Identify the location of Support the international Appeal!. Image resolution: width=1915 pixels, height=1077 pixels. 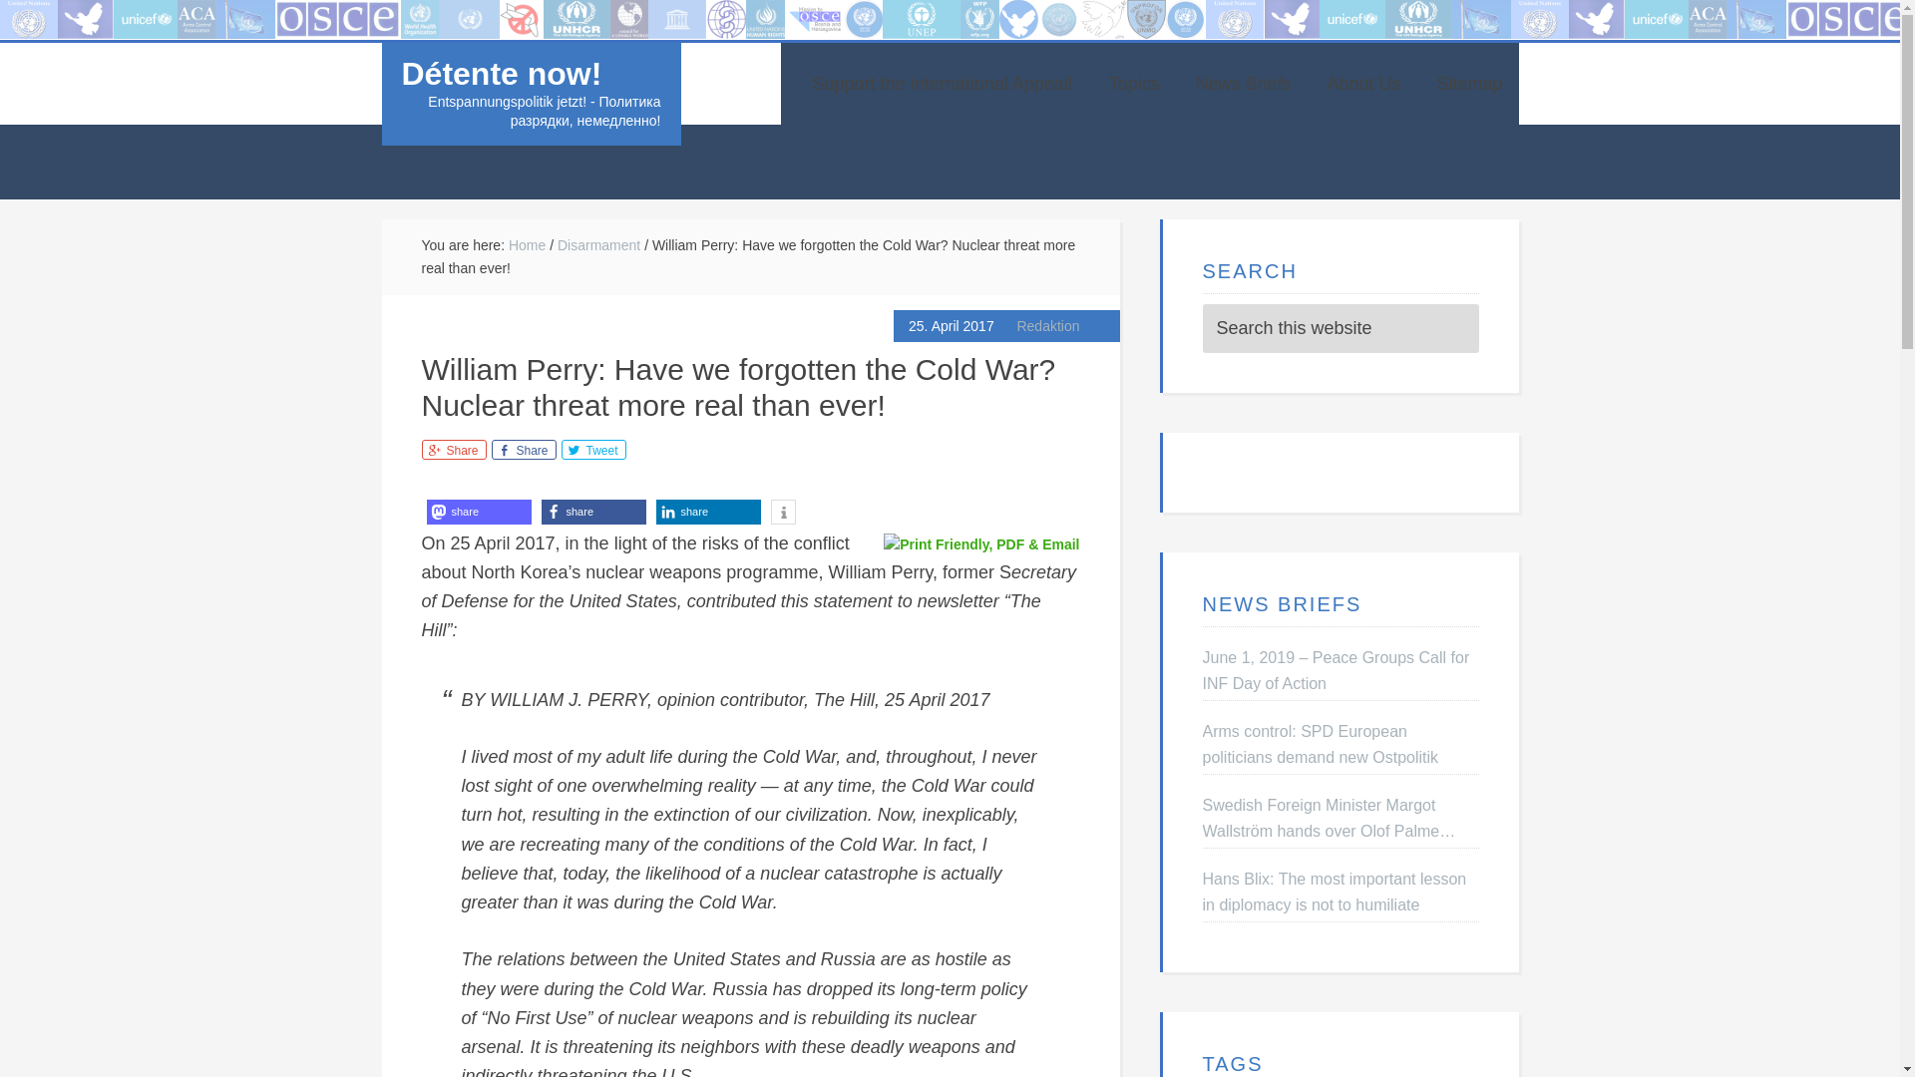
(943, 84).